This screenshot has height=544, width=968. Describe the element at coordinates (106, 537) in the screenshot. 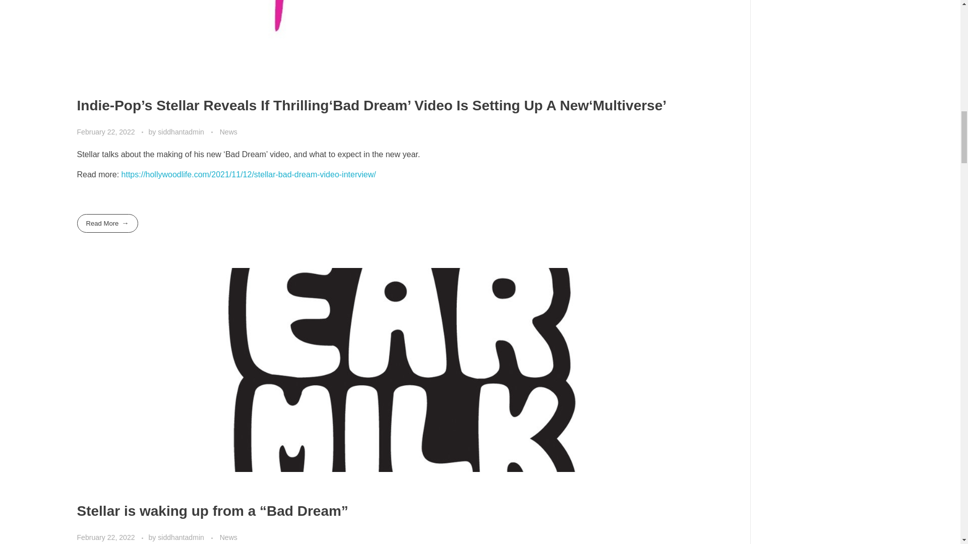

I see `February 22, 2022` at that location.